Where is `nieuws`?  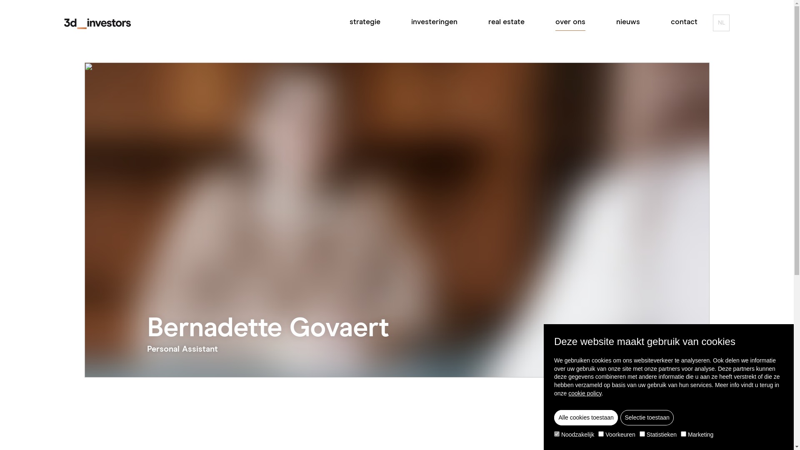
nieuws is located at coordinates (628, 22).